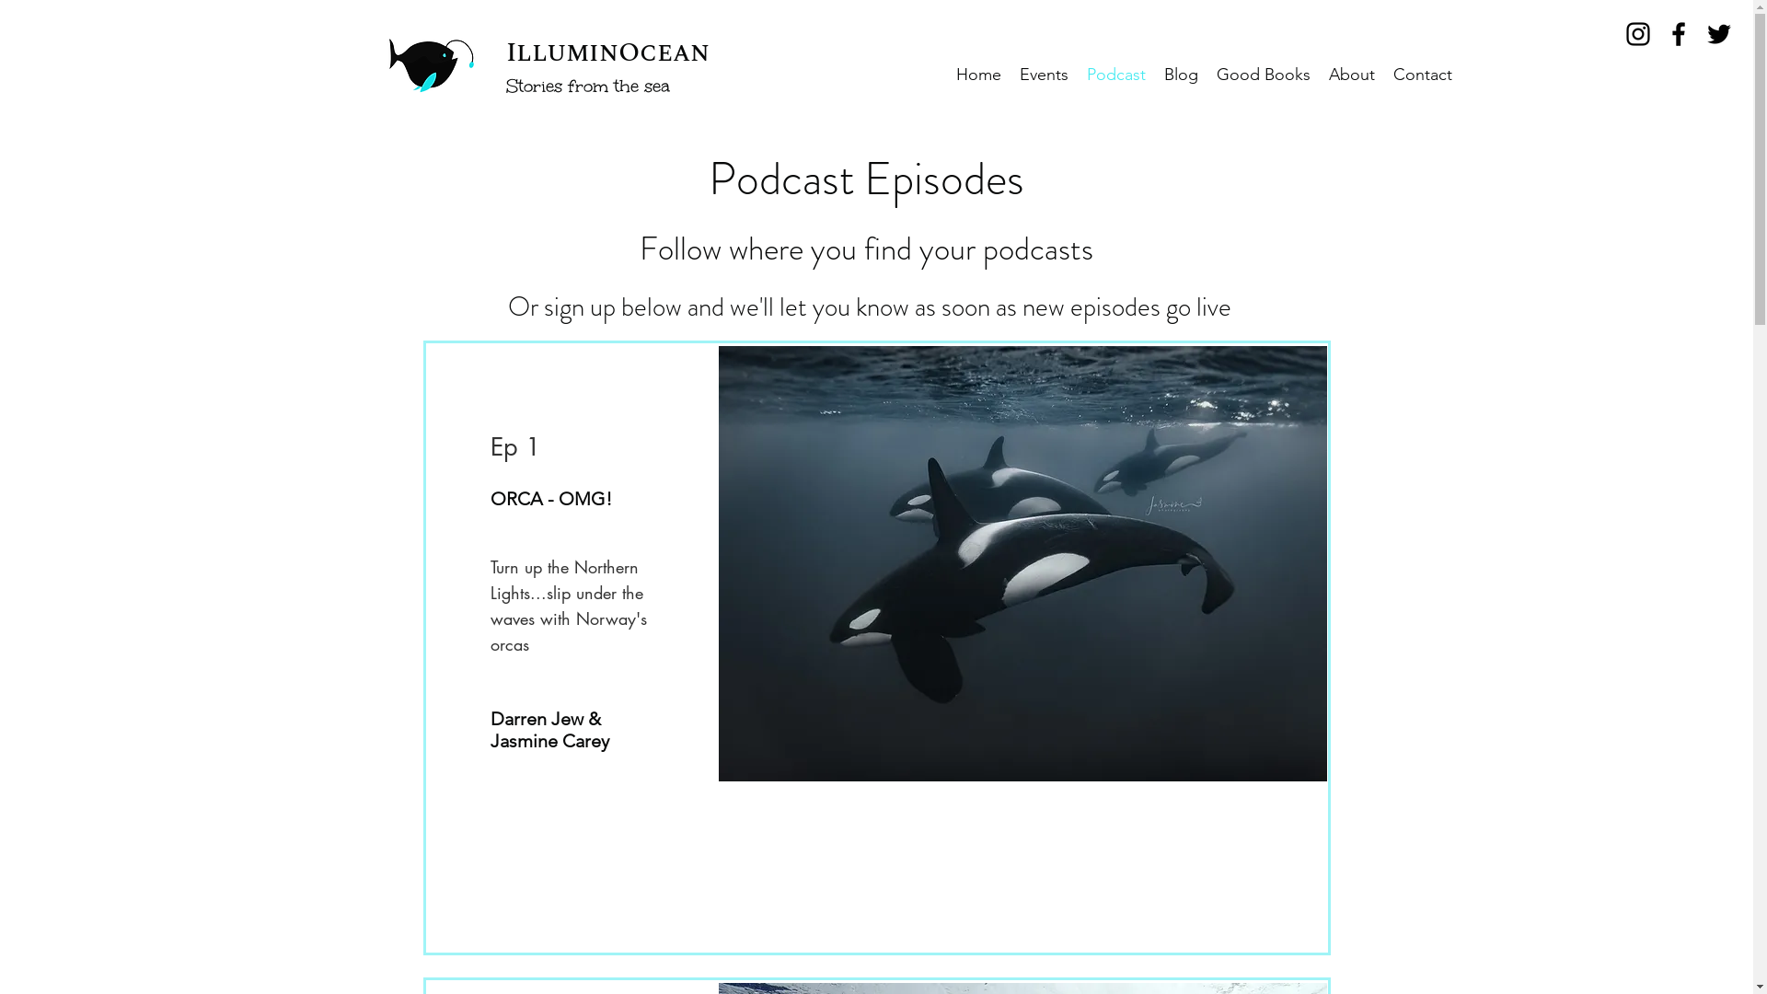 This screenshot has height=994, width=1767. I want to click on Podcast, so click(1116, 75).